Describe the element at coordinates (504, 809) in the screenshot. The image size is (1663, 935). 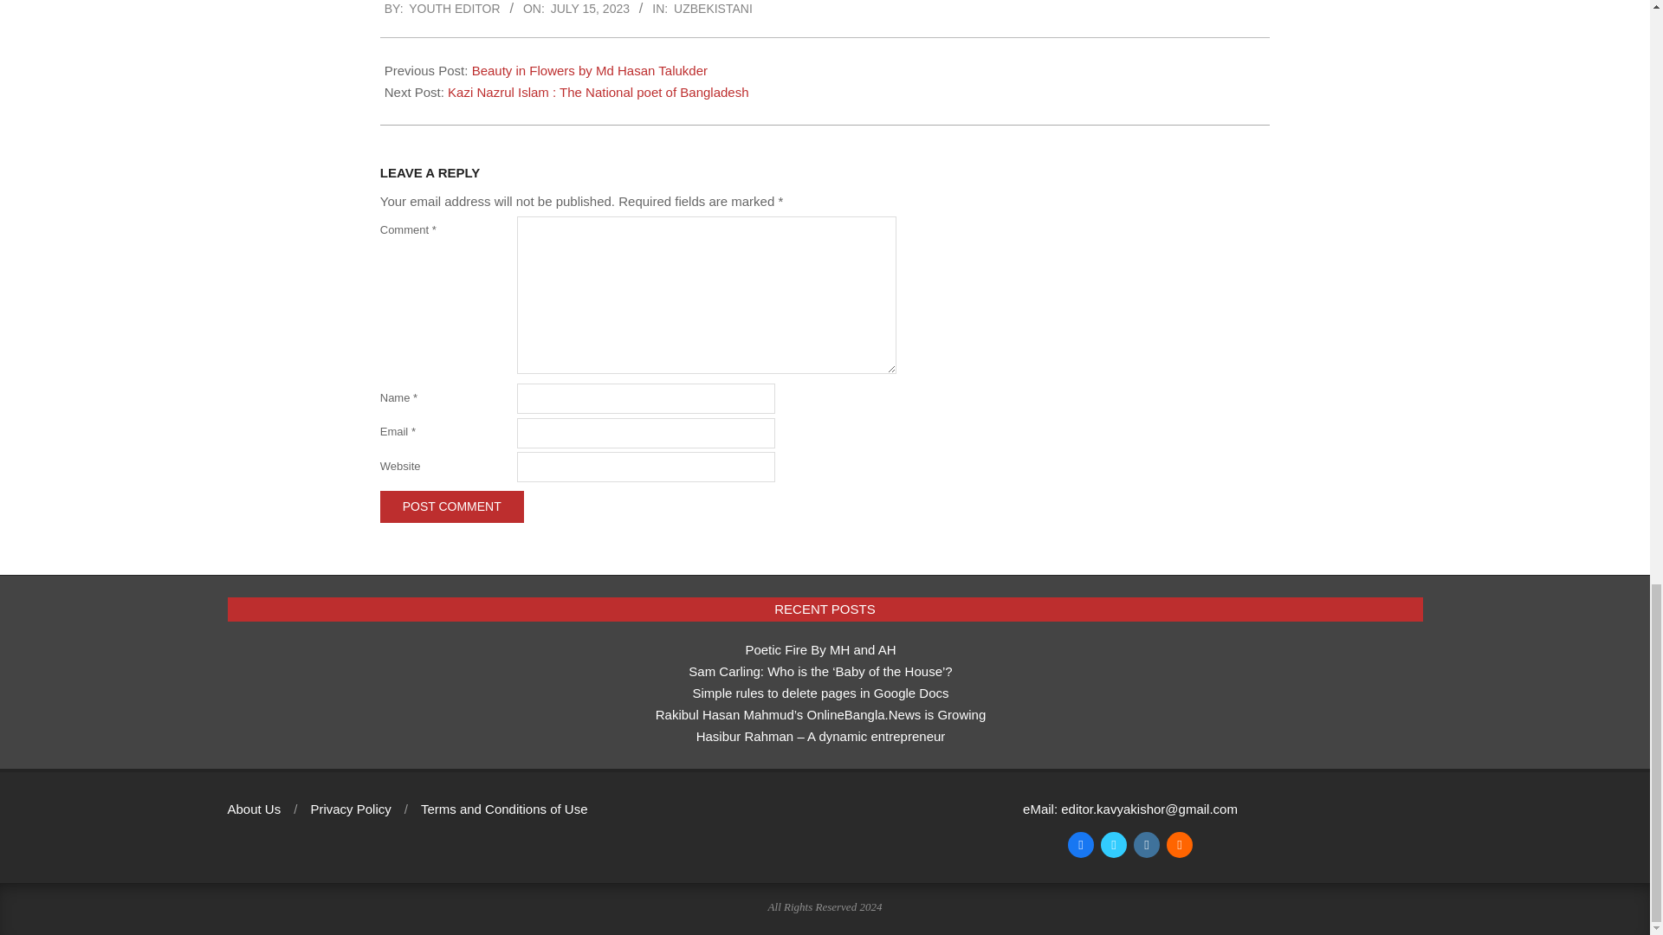
I see `Terms and Conditions of Use` at that location.